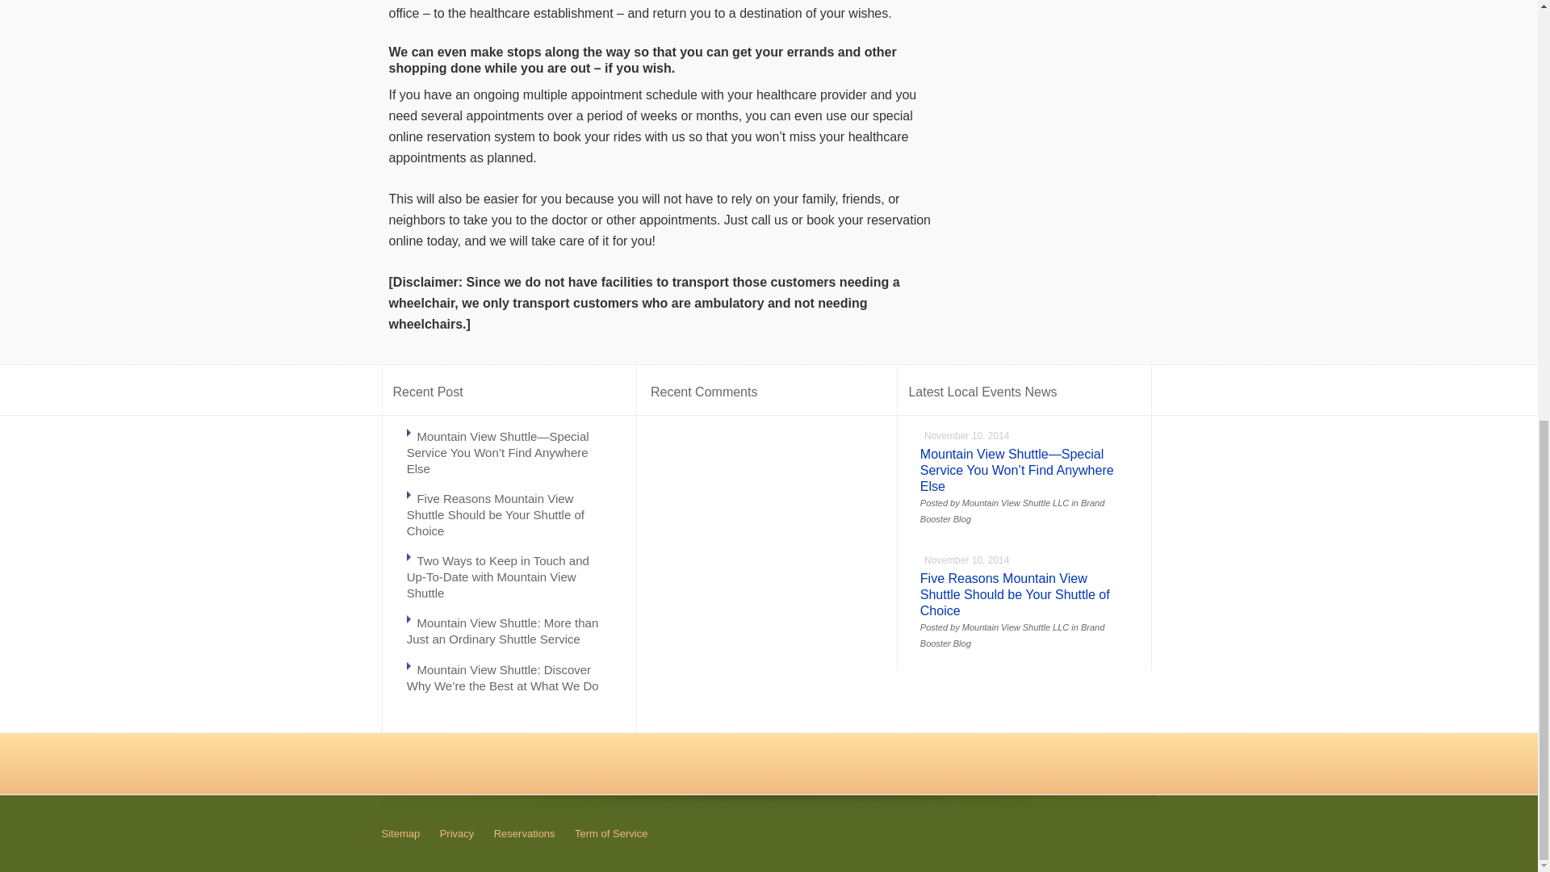 This screenshot has height=872, width=1550. I want to click on Reservations, so click(525, 833).